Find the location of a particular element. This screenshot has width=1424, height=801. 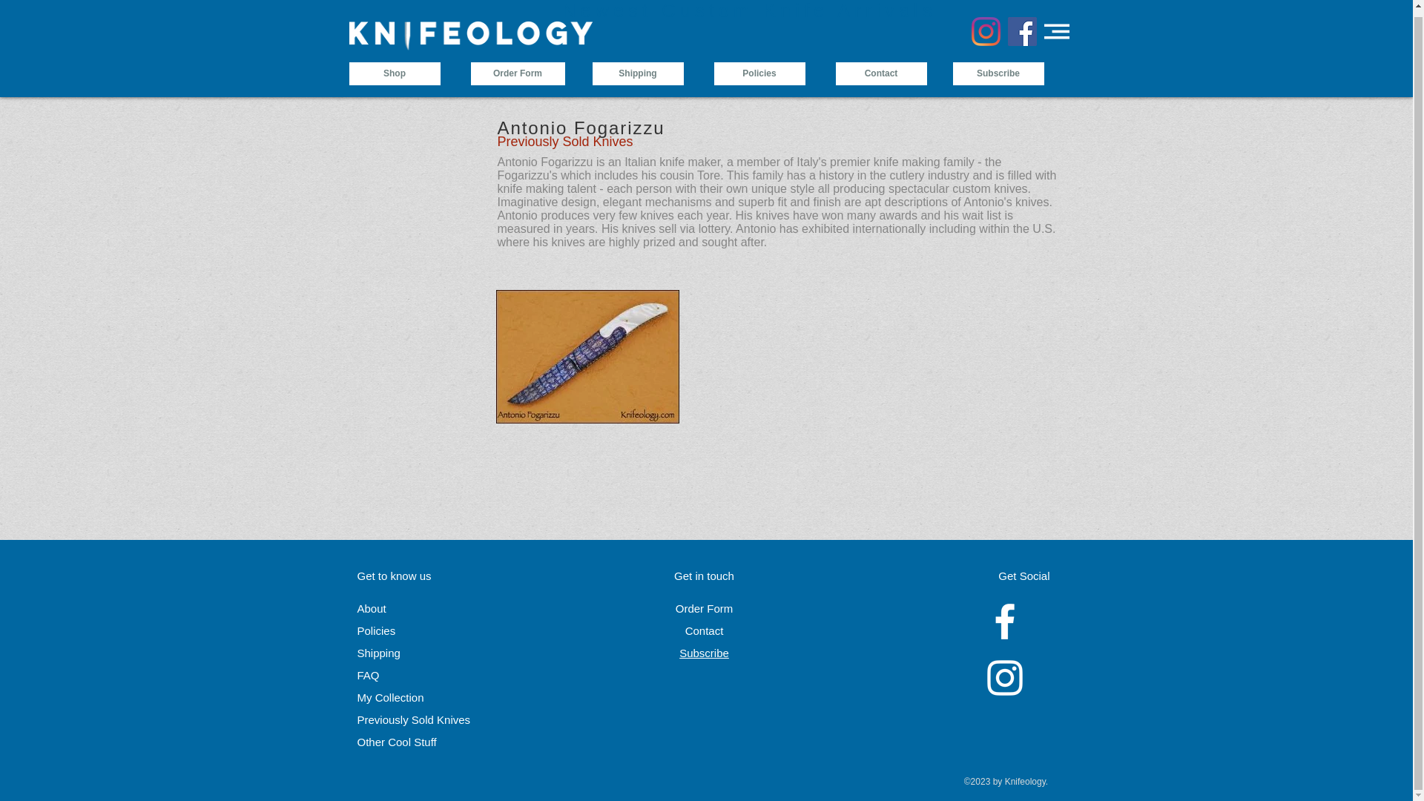

Other Cool Stuff is located at coordinates (397, 742).